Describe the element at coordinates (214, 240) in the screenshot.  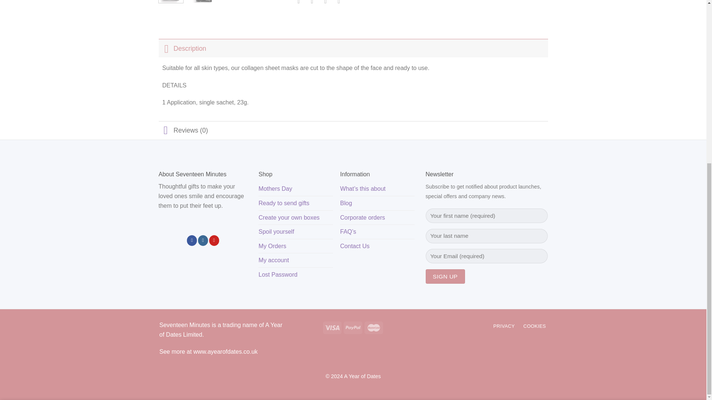
I see `Follow on Pinterest` at that location.